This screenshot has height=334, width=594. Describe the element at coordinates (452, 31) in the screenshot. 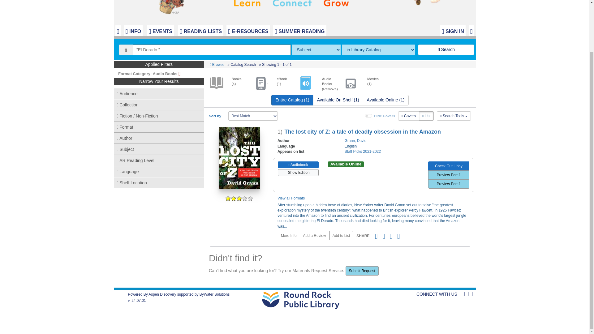

I see `SIGN IN` at that location.